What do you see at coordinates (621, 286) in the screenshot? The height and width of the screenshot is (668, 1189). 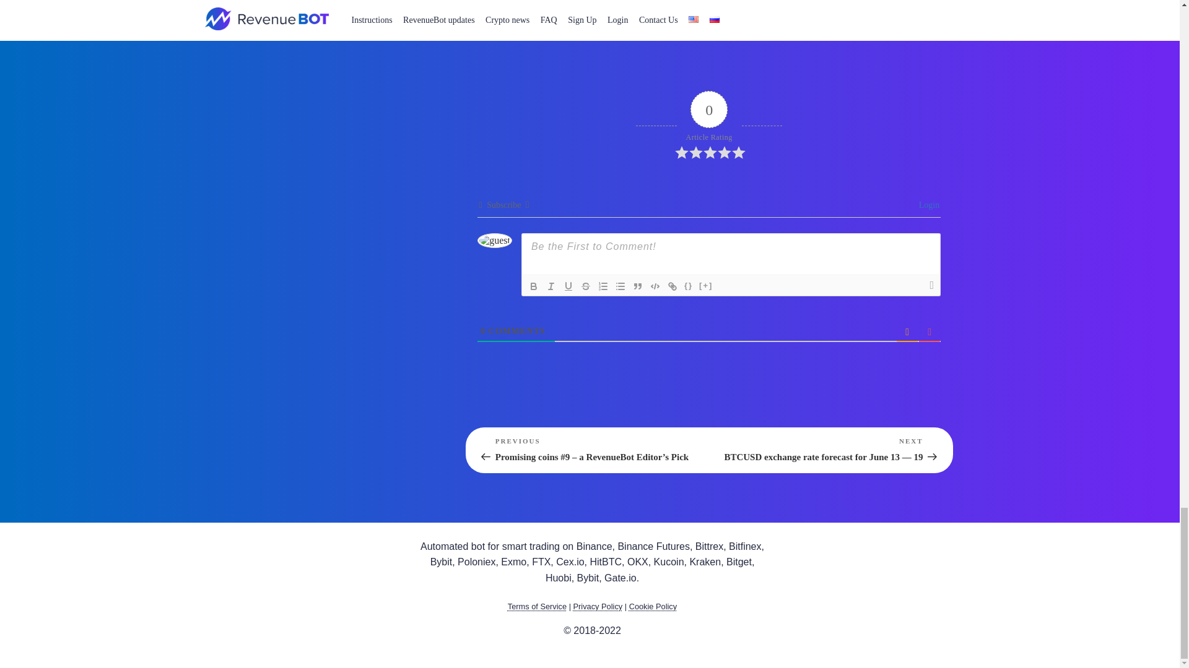 I see `bullet` at bounding box center [621, 286].